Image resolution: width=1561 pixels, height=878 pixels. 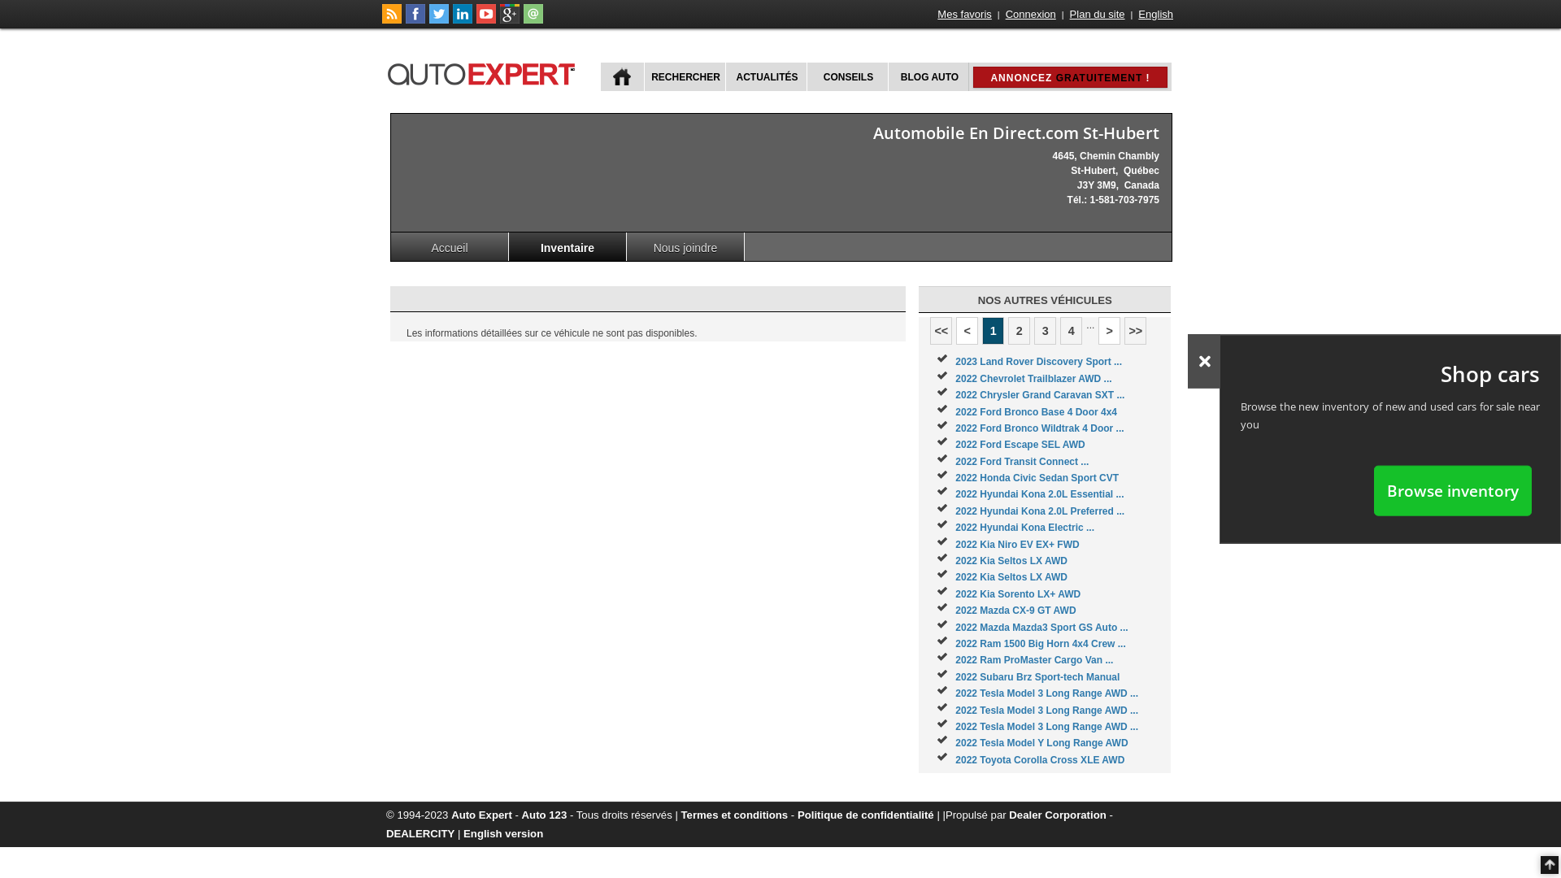 I want to click on 2022 Ram 1500 Big Horn 4x4 Crew ..., so click(x=1041, y=644).